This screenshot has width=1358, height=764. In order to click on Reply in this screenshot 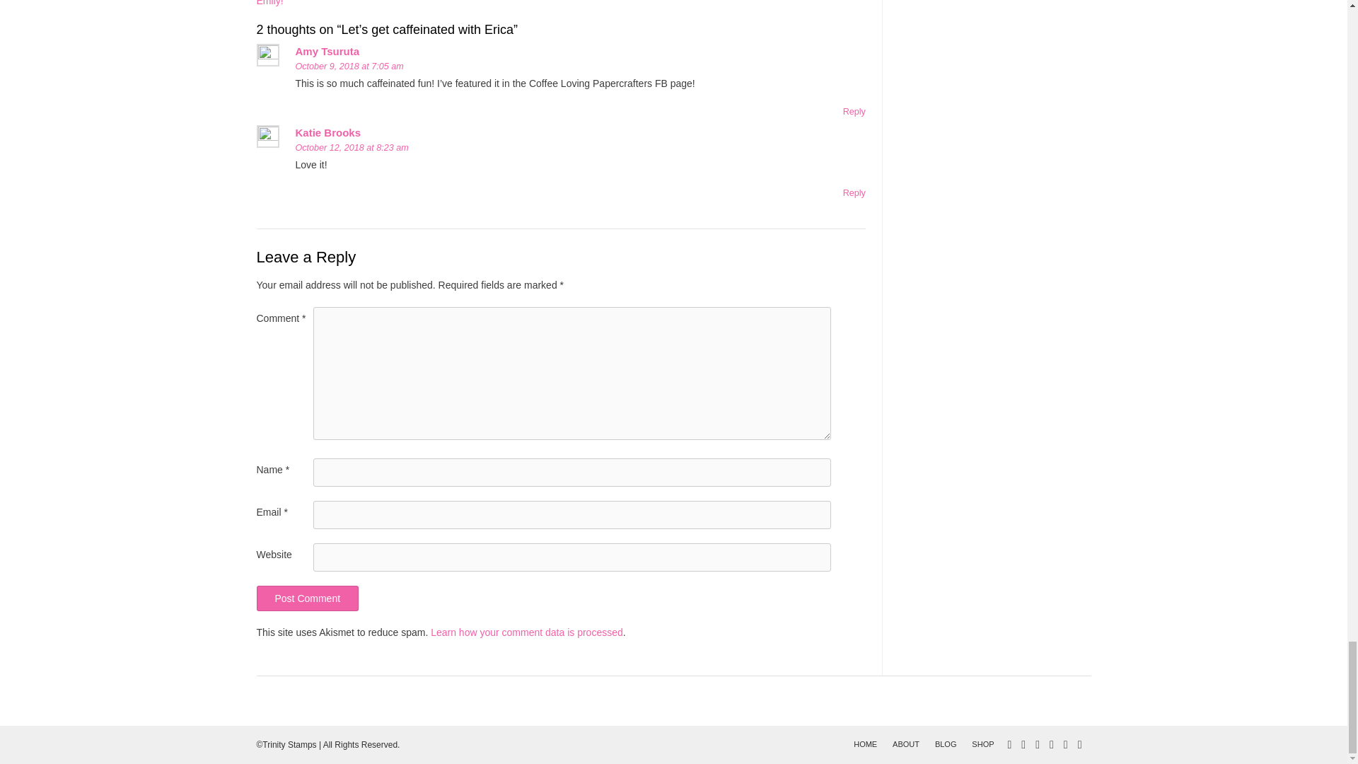, I will do `click(854, 192)`.